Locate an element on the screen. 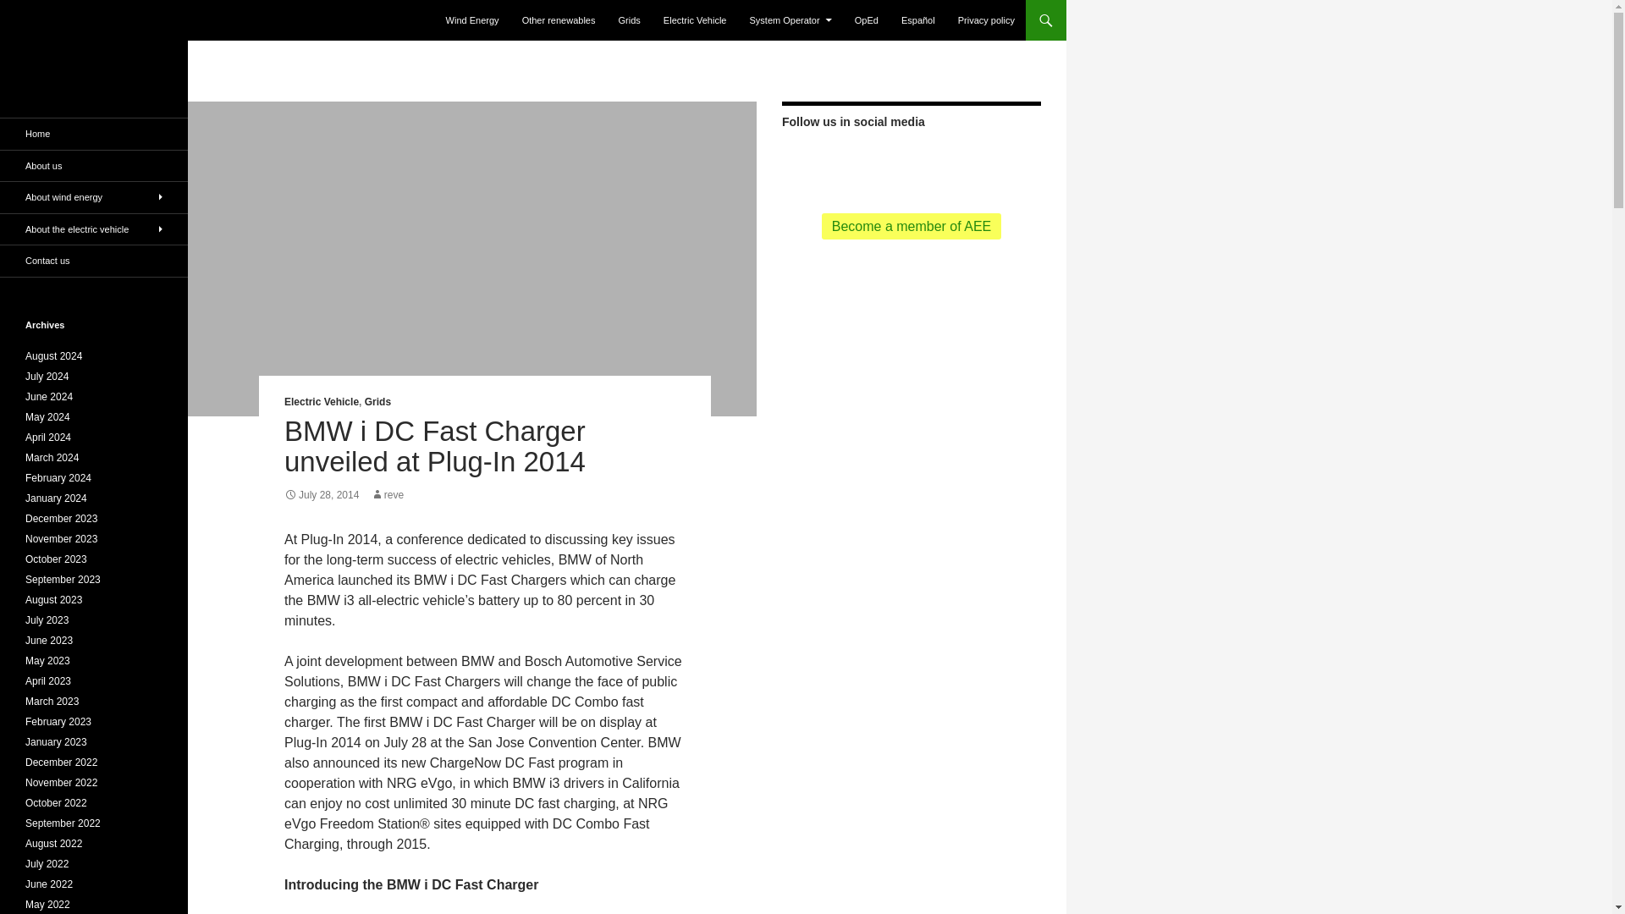  facebook is located at coordinates (911, 161).